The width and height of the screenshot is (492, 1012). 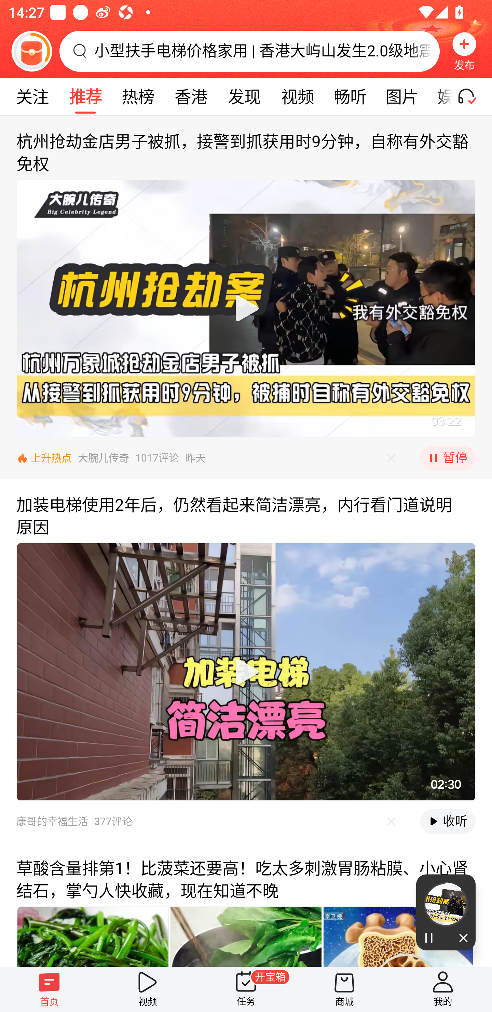 What do you see at coordinates (448, 822) in the screenshot?
I see `收听` at bounding box center [448, 822].